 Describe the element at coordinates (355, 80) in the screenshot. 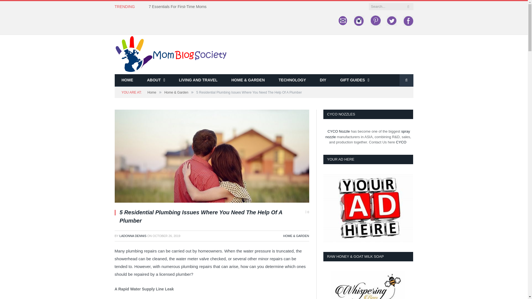

I see `GIFT GUIDES` at that location.